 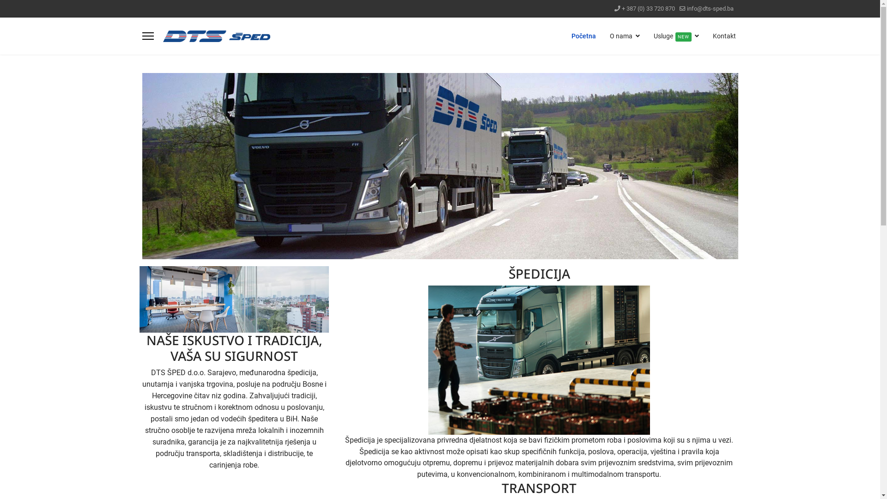 What do you see at coordinates (649, 8) in the screenshot?
I see `+ 387 (0) 33 720 870` at bounding box center [649, 8].